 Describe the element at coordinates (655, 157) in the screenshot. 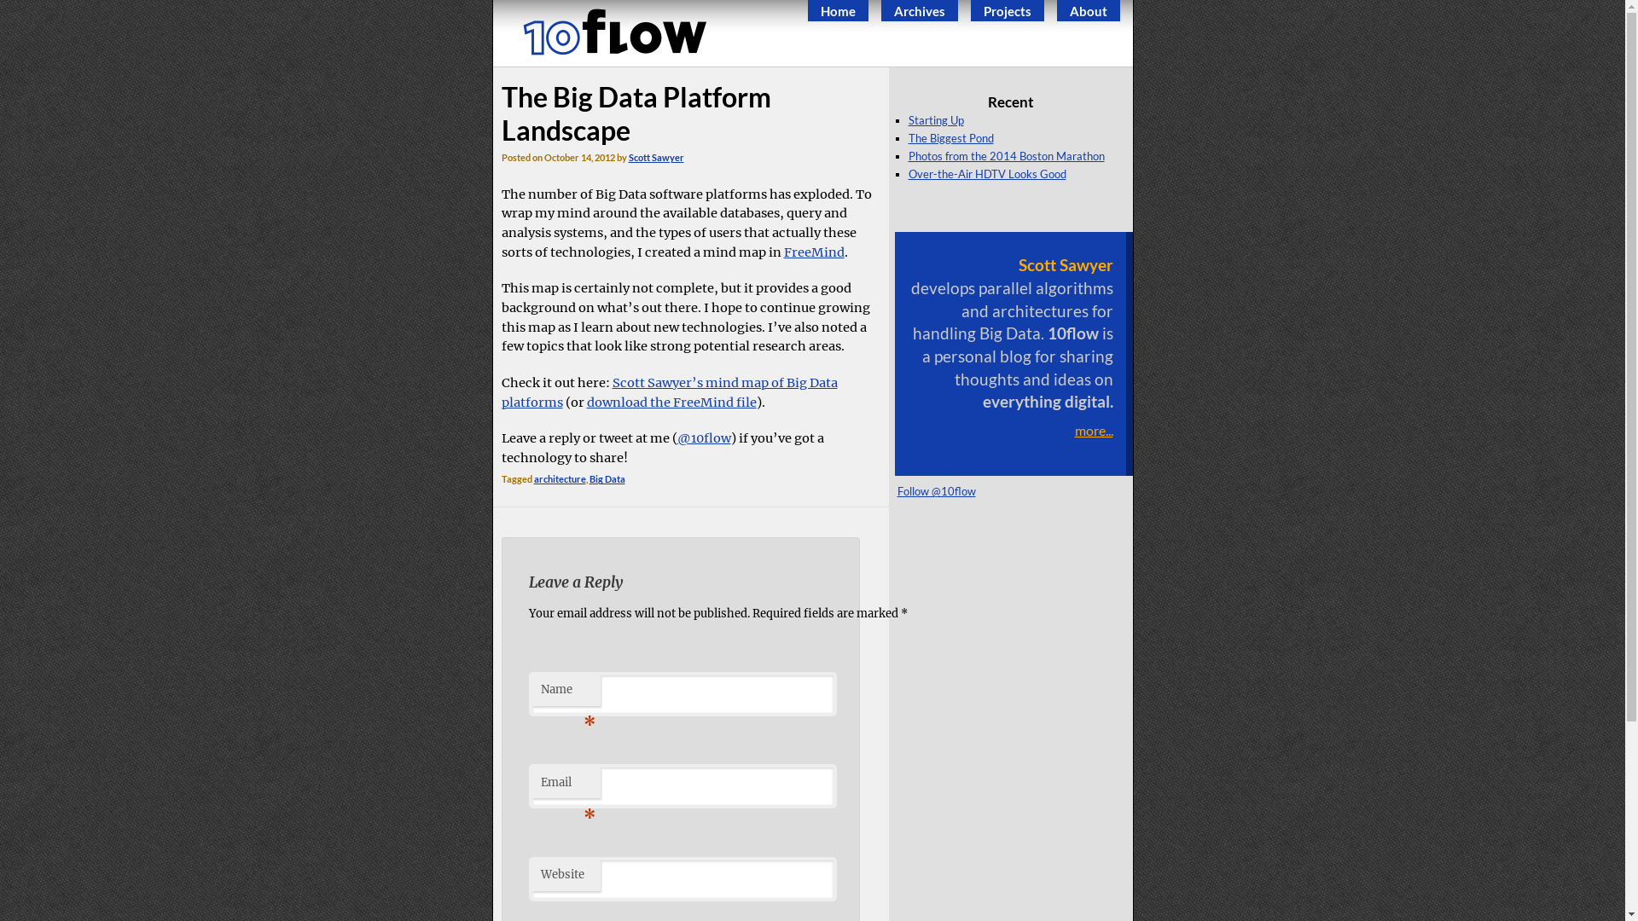

I see `Scott Sawyer` at that location.